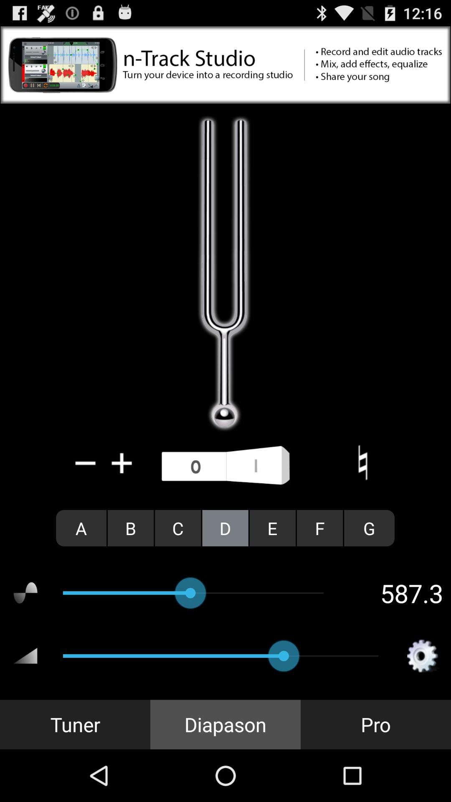 Image resolution: width=451 pixels, height=802 pixels. I want to click on flip until the a radio button, so click(81, 528).